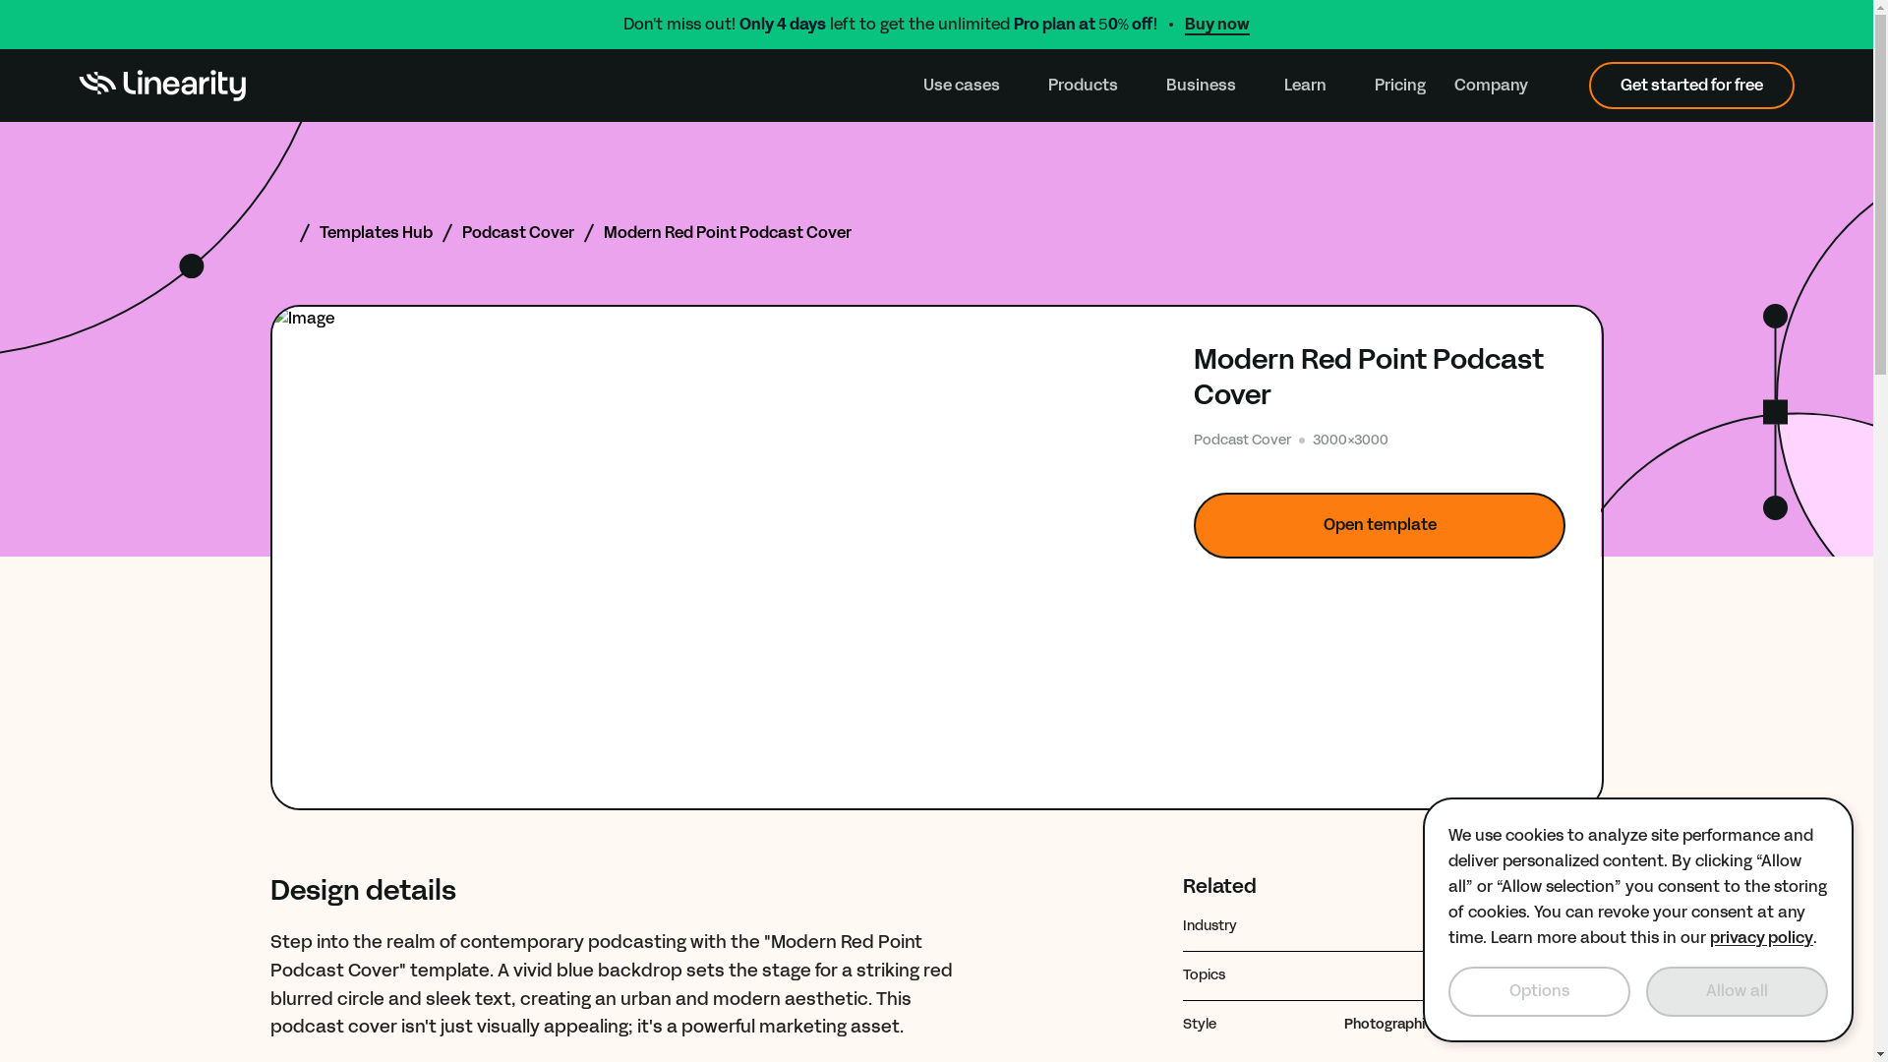  Describe the element at coordinates (1501, 86) in the screenshot. I see `Company` at that location.